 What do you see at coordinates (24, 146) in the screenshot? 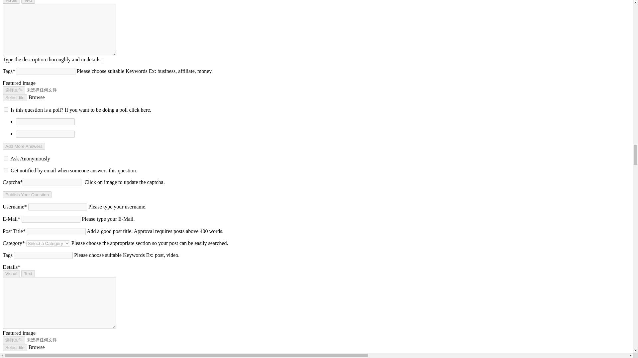
I see `Add More Answers` at bounding box center [24, 146].